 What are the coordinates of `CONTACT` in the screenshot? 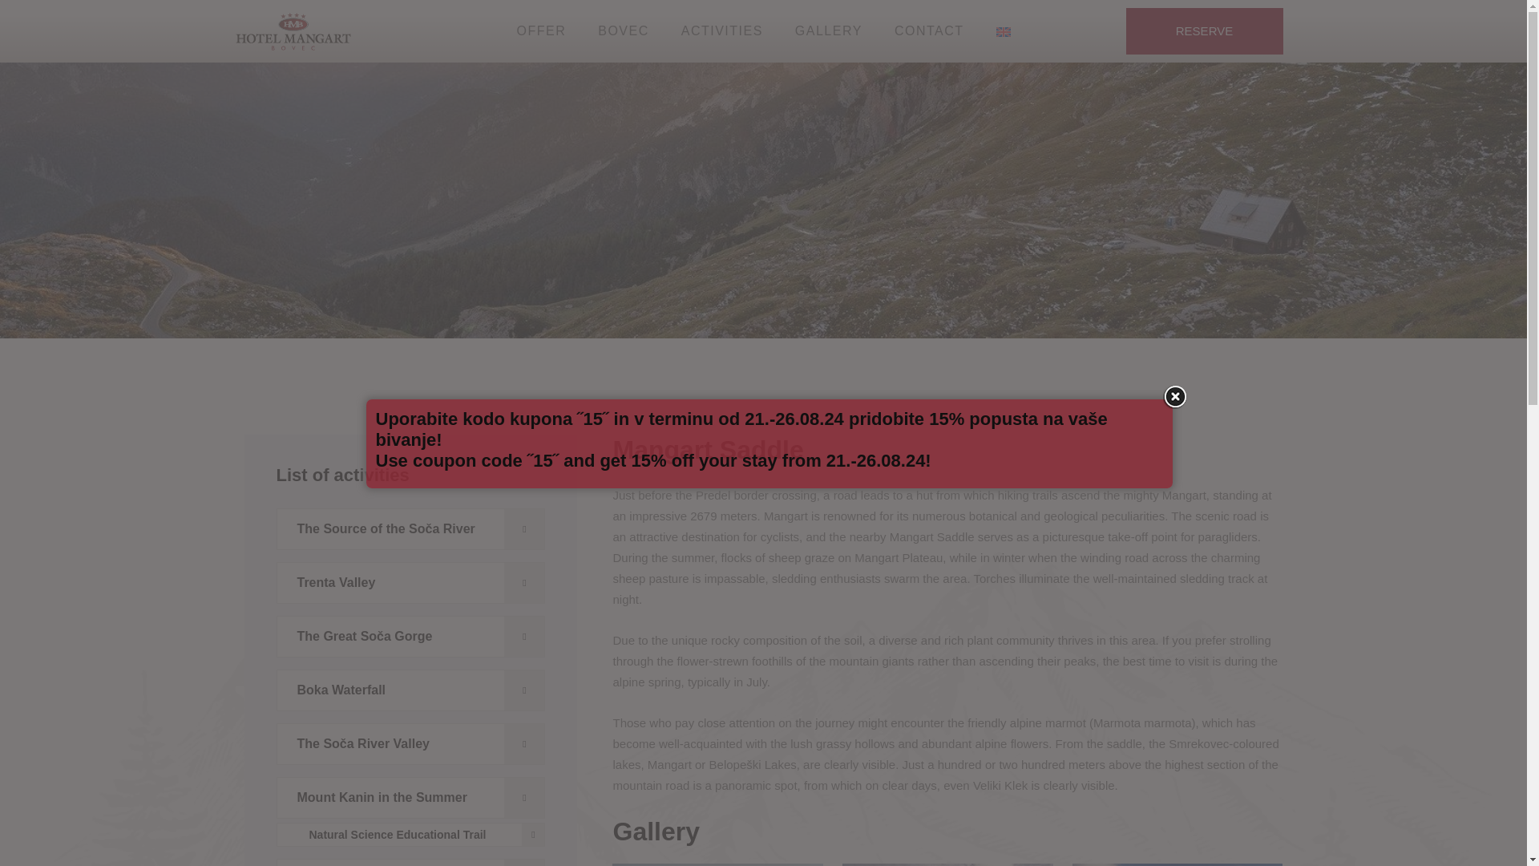 It's located at (929, 31).